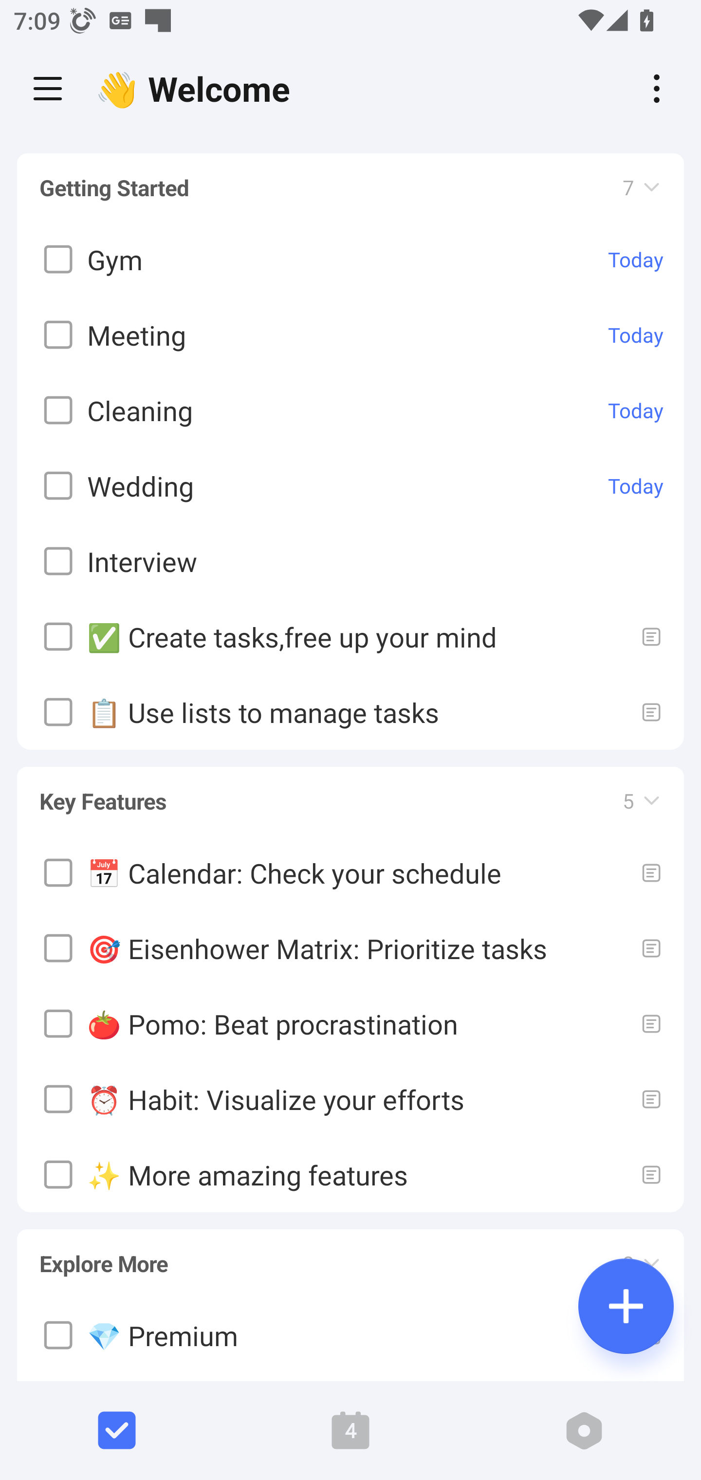  I want to click on 💎 Premium, so click(350, 1336).